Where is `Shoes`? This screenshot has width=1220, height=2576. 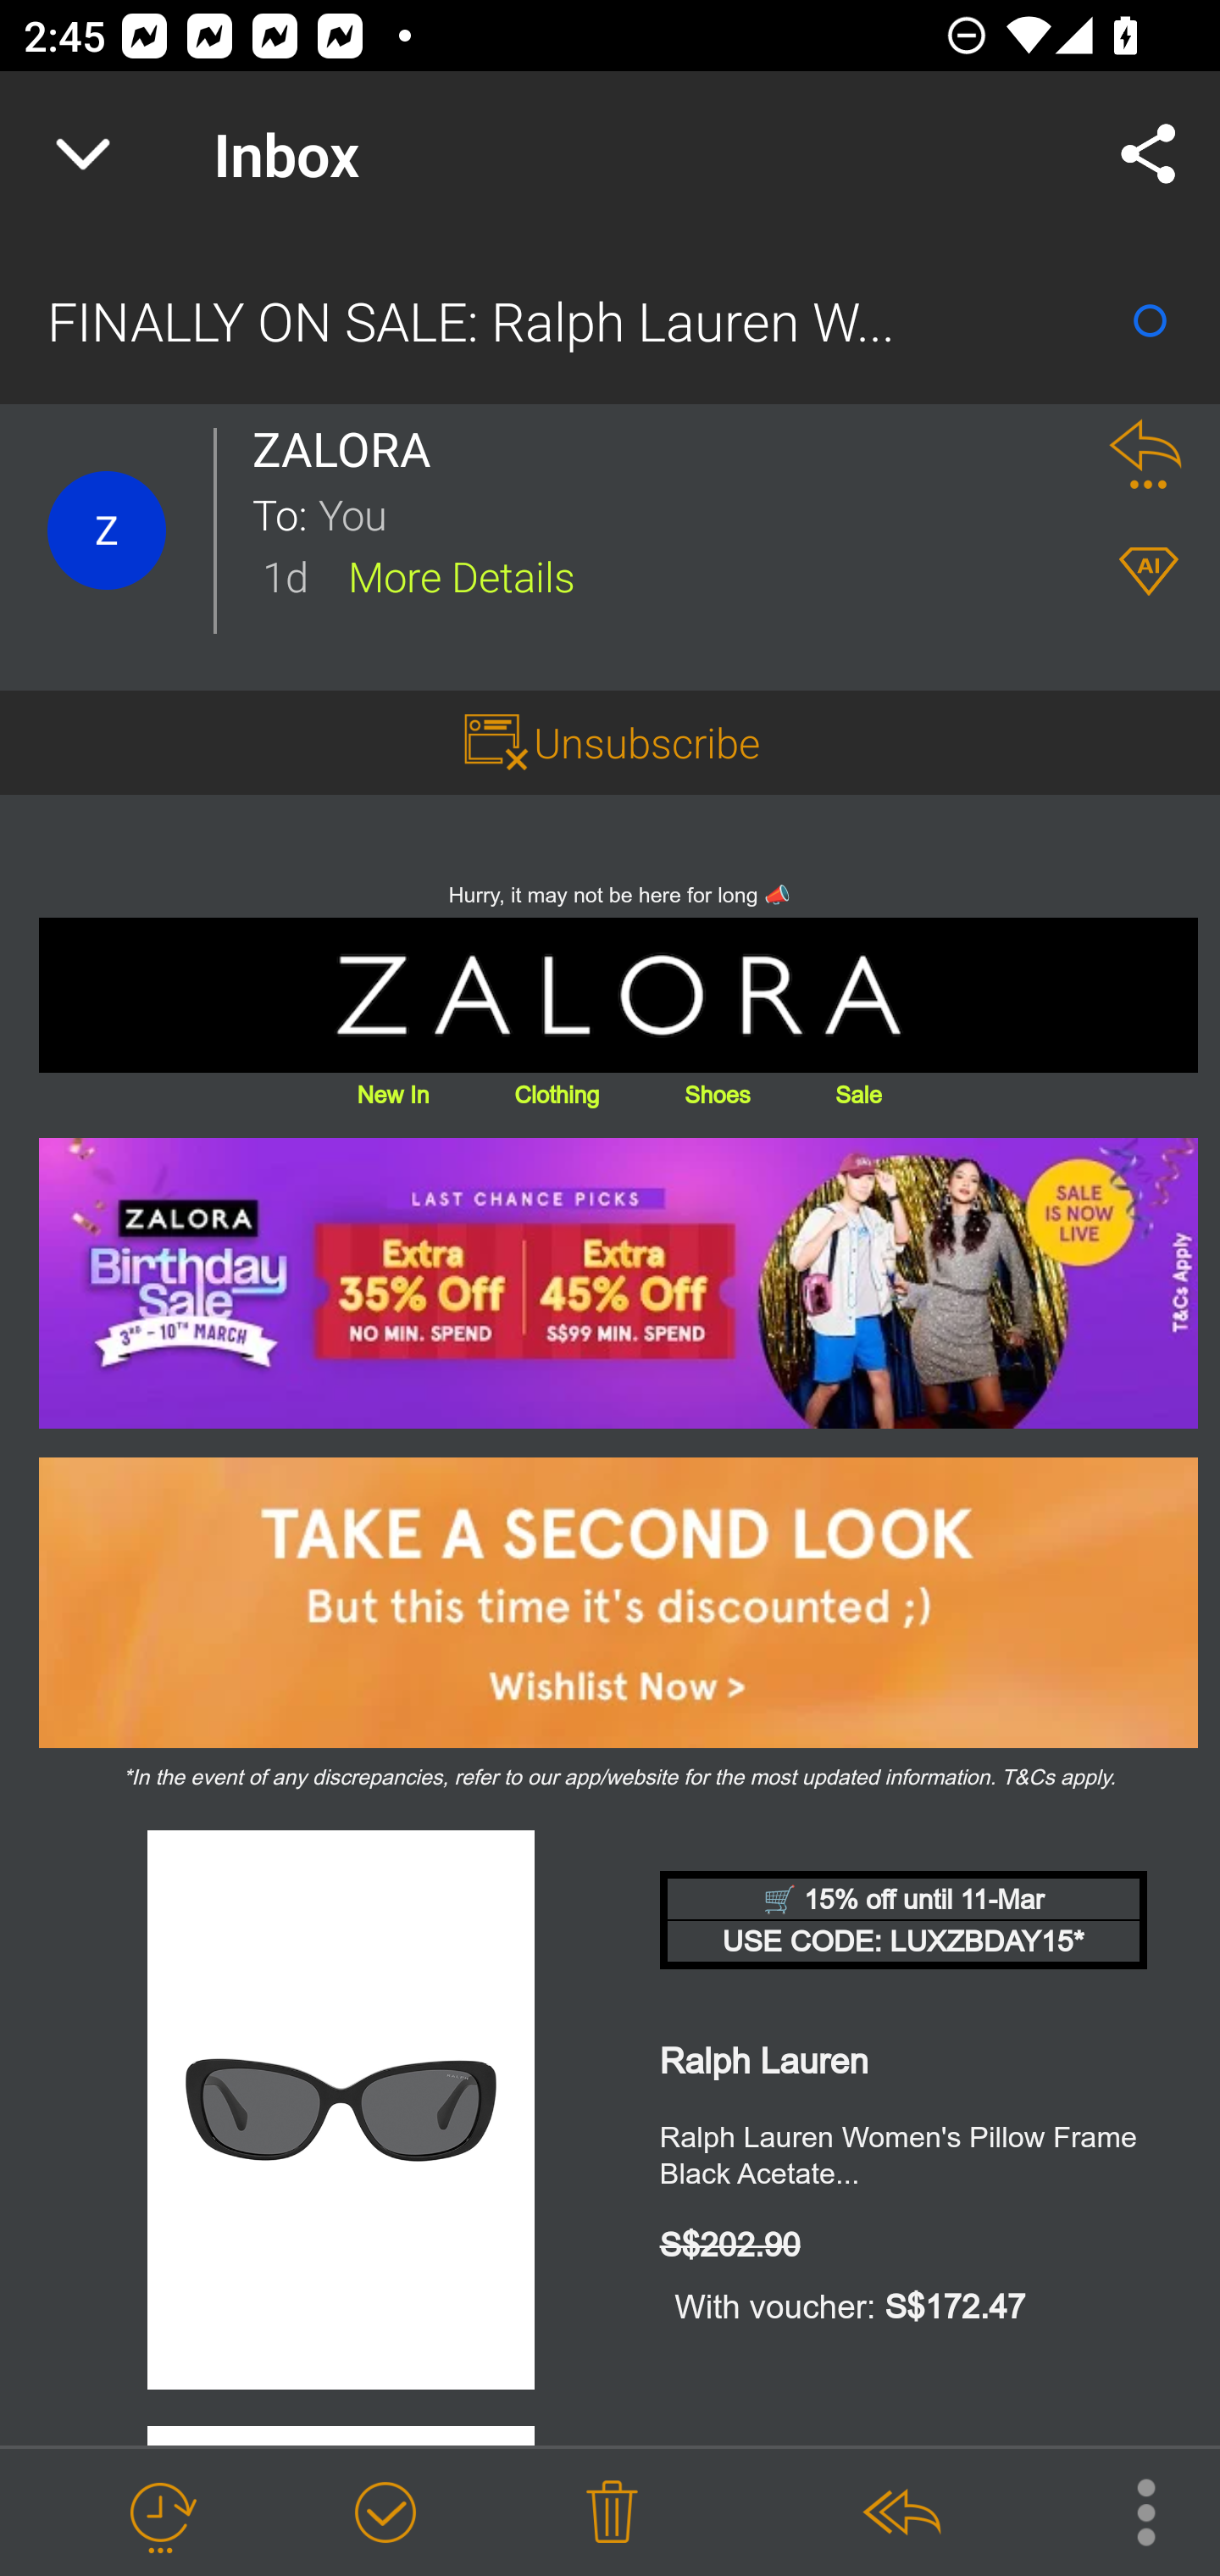
Shoes is located at coordinates (717, 1095).